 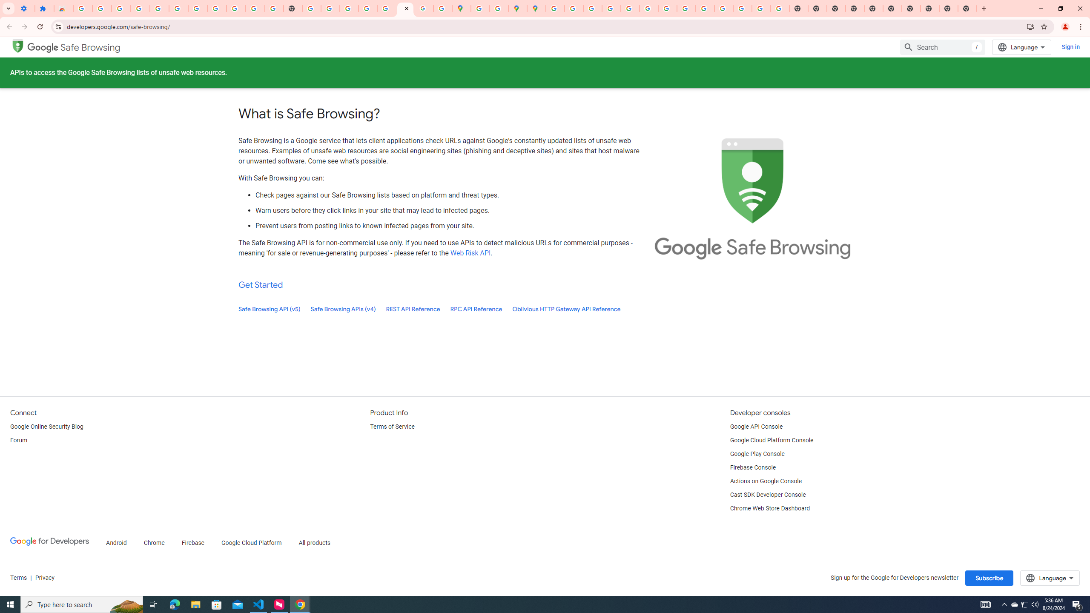 What do you see at coordinates (74, 48) in the screenshot?
I see `Google Safe Browsing` at bounding box center [74, 48].